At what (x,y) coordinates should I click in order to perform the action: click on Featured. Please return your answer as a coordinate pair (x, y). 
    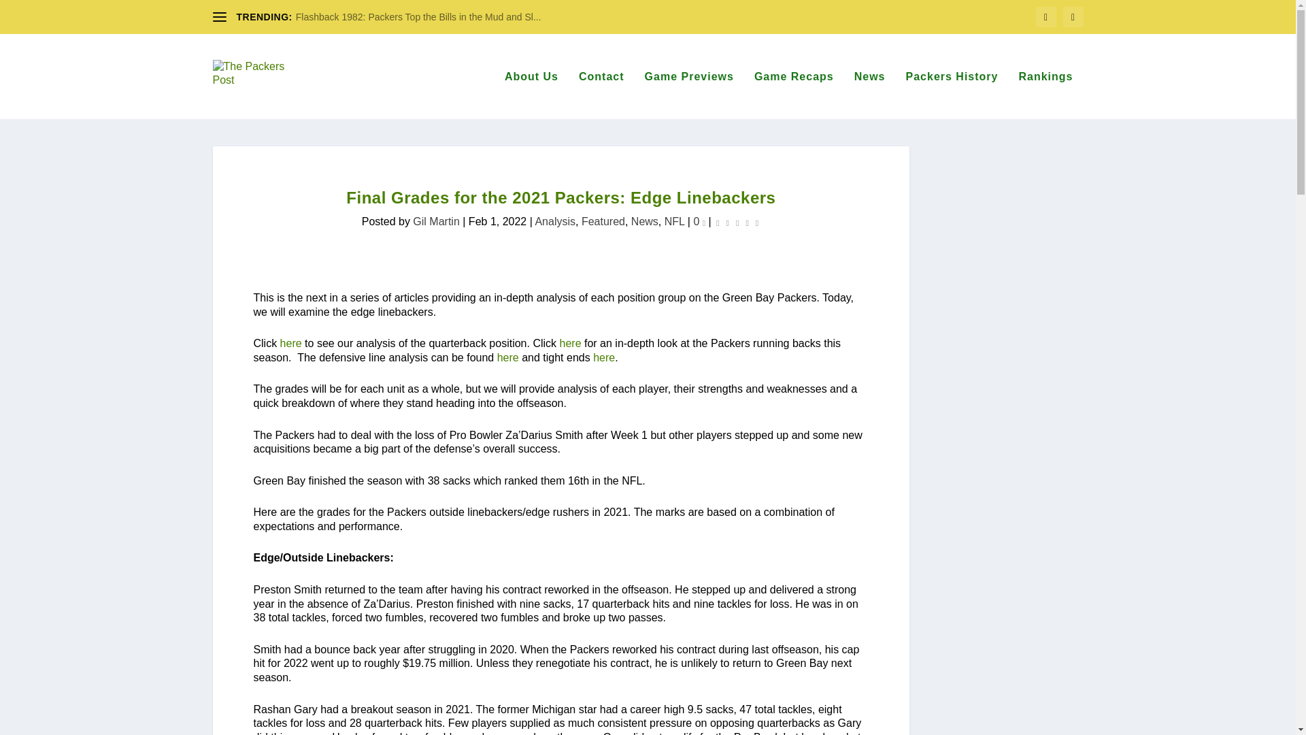
    Looking at the image, I should click on (603, 221).